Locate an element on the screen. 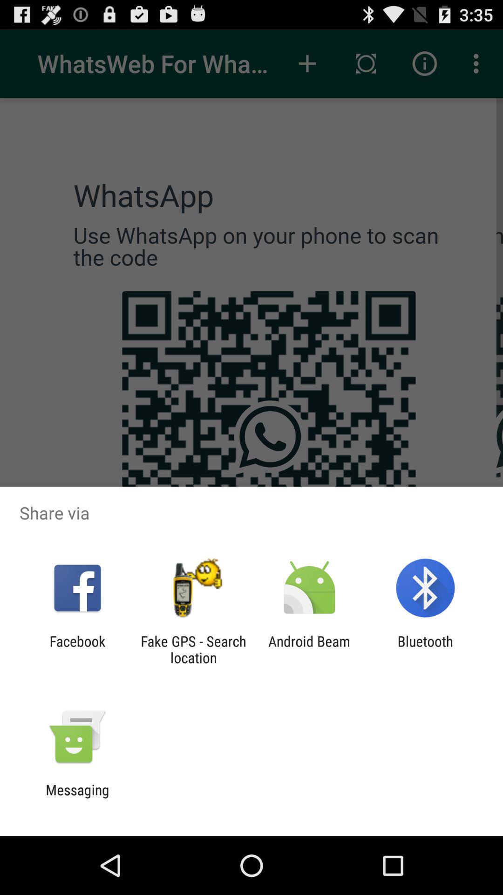  open the app to the left of the android beam item is located at coordinates (193, 649).